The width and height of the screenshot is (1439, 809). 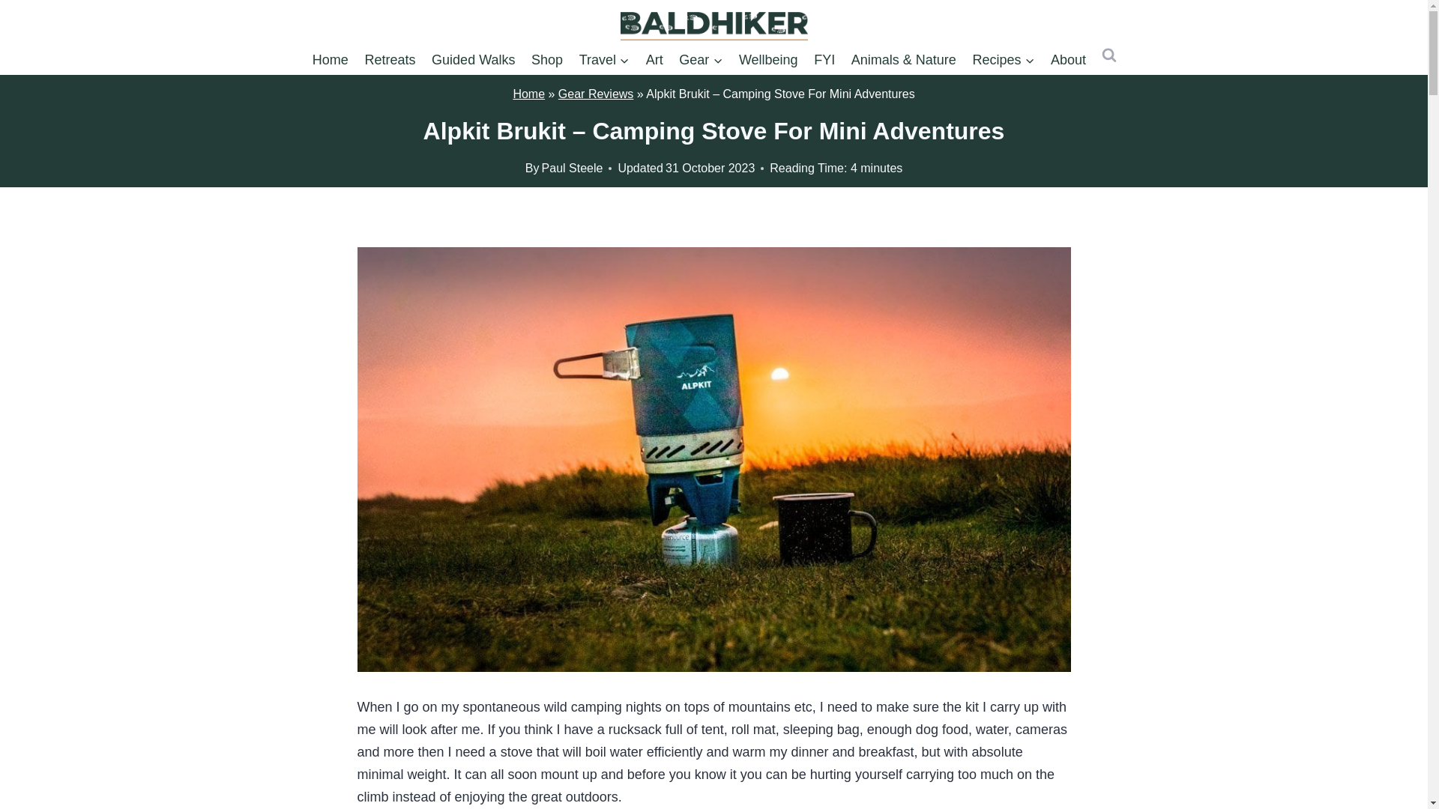 What do you see at coordinates (1067, 60) in the screenshot?
I see `About` at bounding box center [1067, 60].